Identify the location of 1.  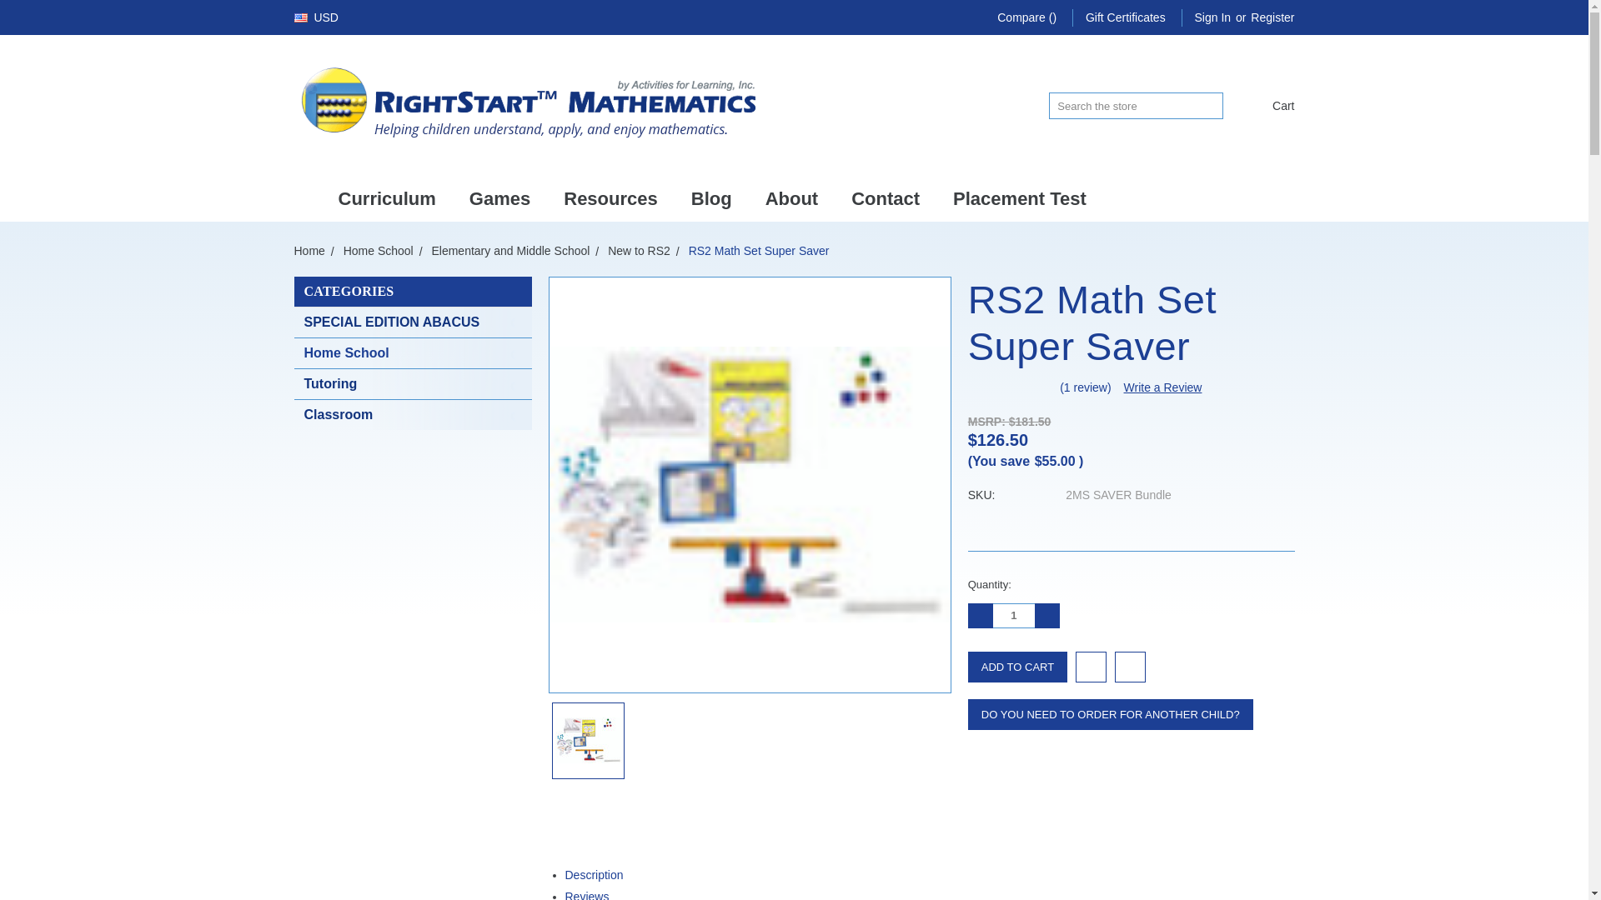
(1013, 615).